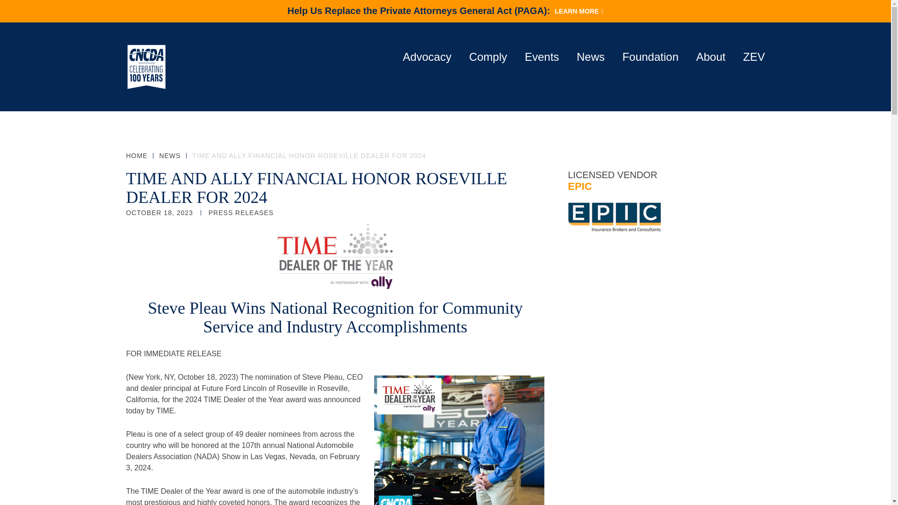  I want to click on About, so click(711, 57).